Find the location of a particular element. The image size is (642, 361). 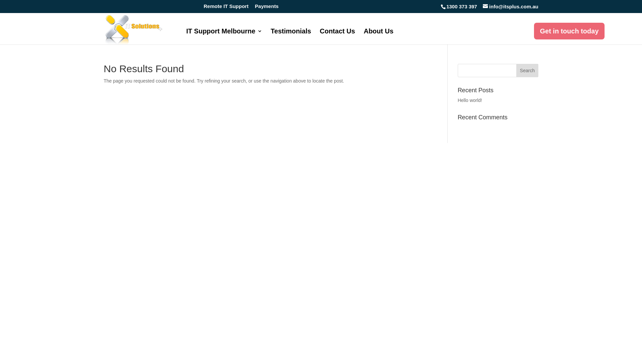

IT Support Melbourne is located at coordinates (224, 37).